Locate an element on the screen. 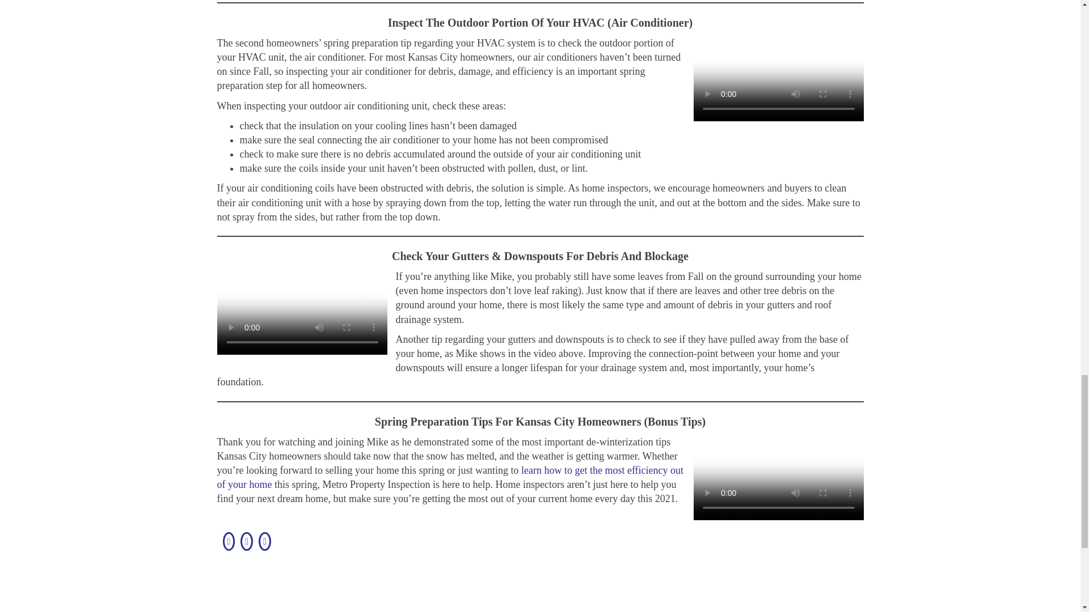 The width and height of the screenshot is (1089, 612). Click to share on LinkedIn is located at coordinates (246, 541).